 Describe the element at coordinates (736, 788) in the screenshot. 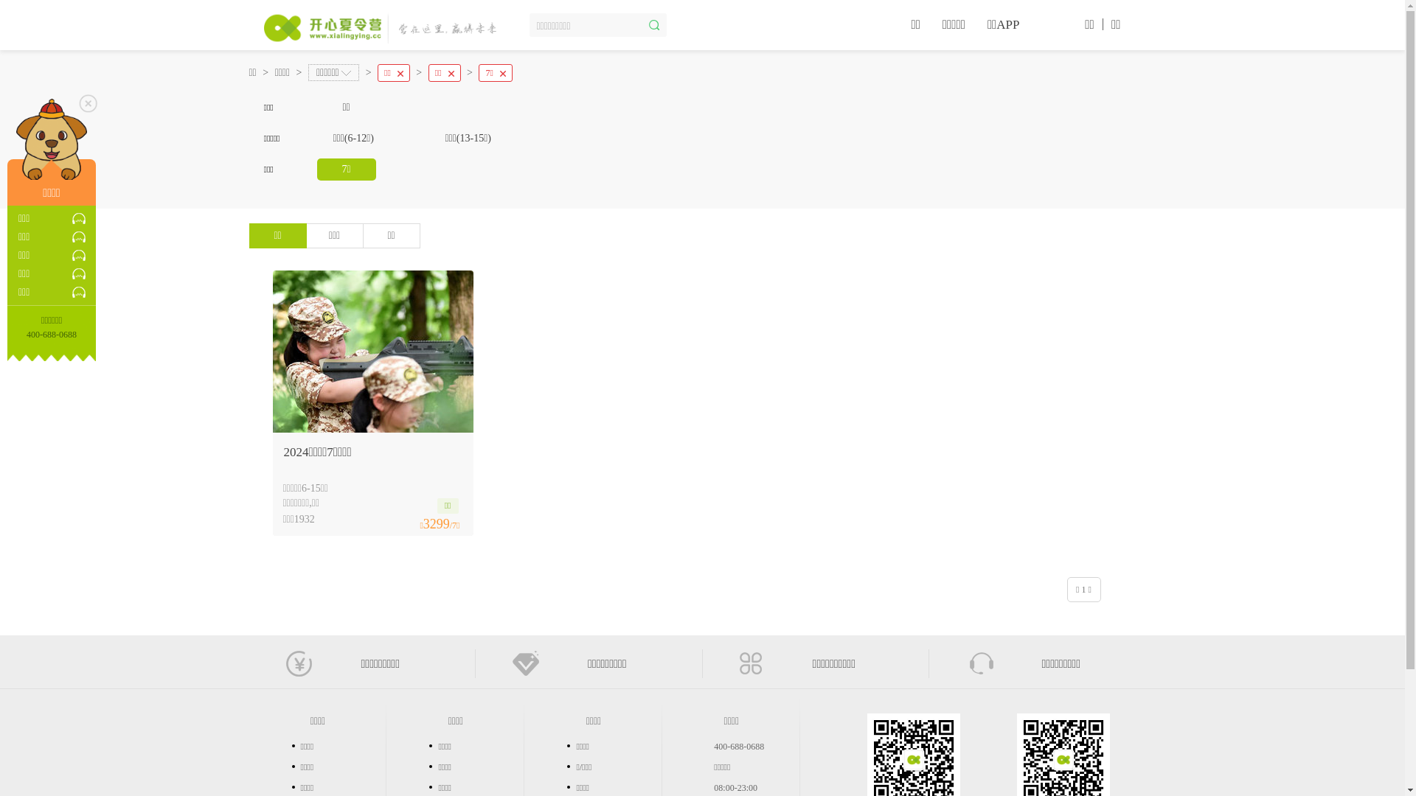

I see `08:00-23:00` at that location.